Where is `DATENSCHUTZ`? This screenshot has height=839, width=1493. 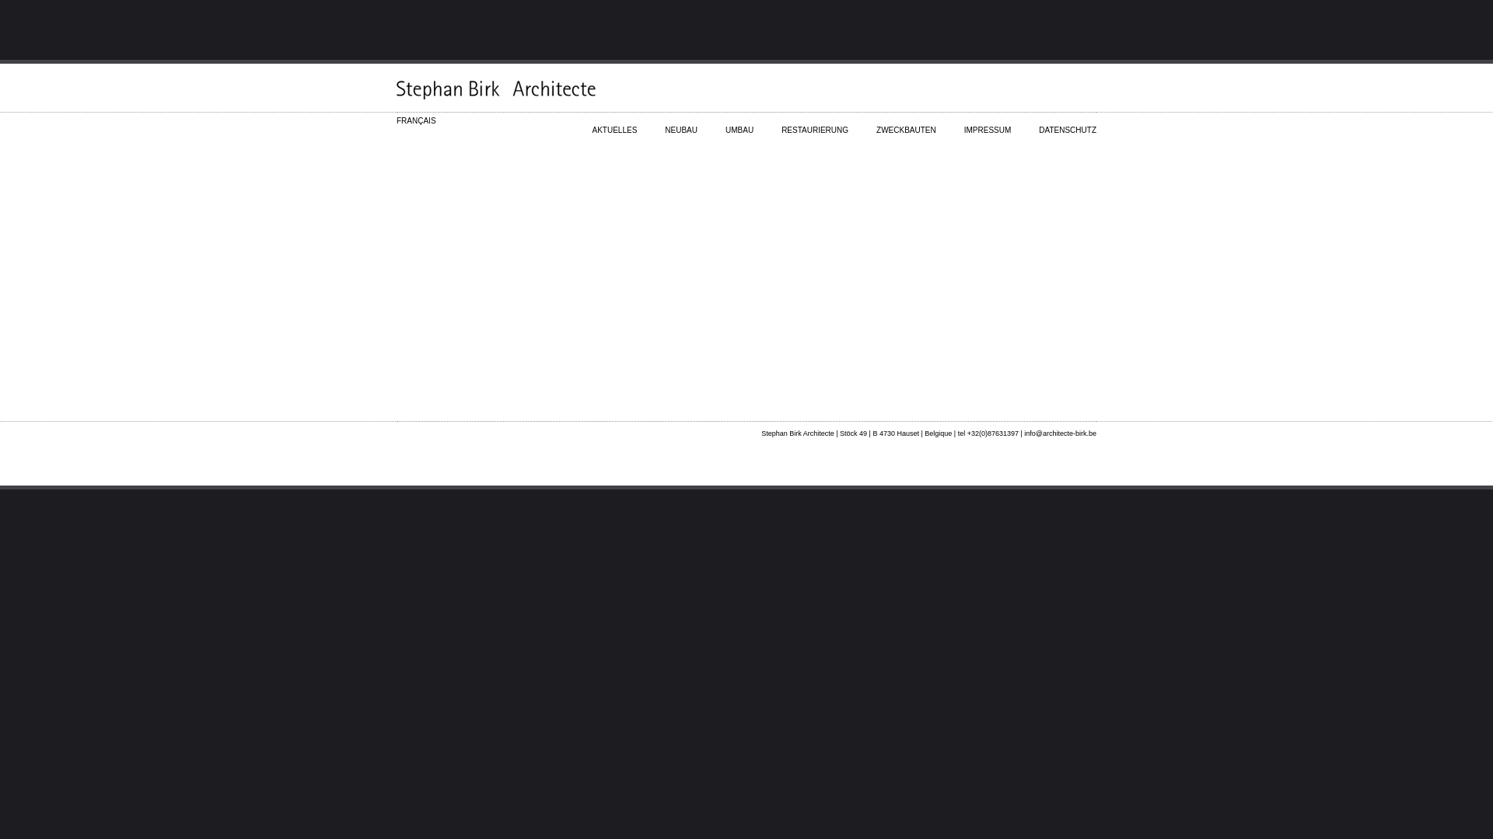
DATENSCHUTZ is located at coordinates (1068, 123).